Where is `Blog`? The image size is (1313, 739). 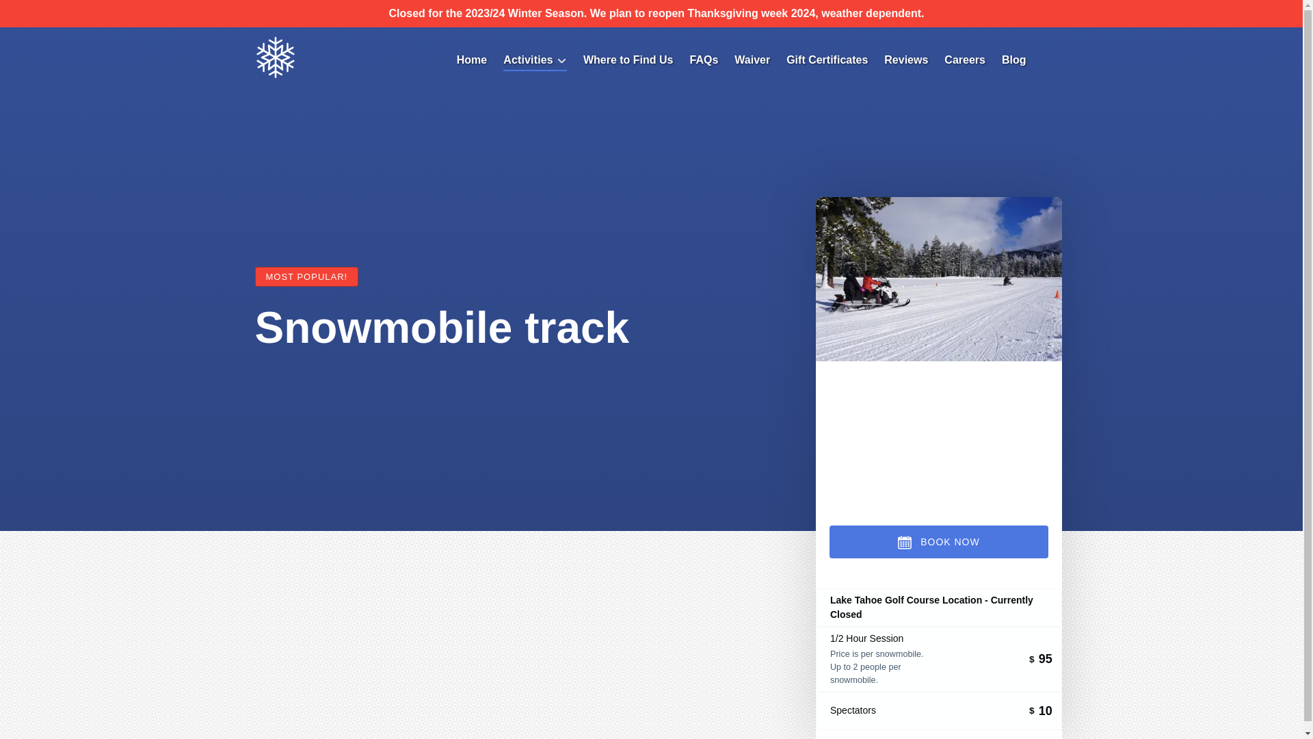
Blog is located at coordinates (1013, 60).